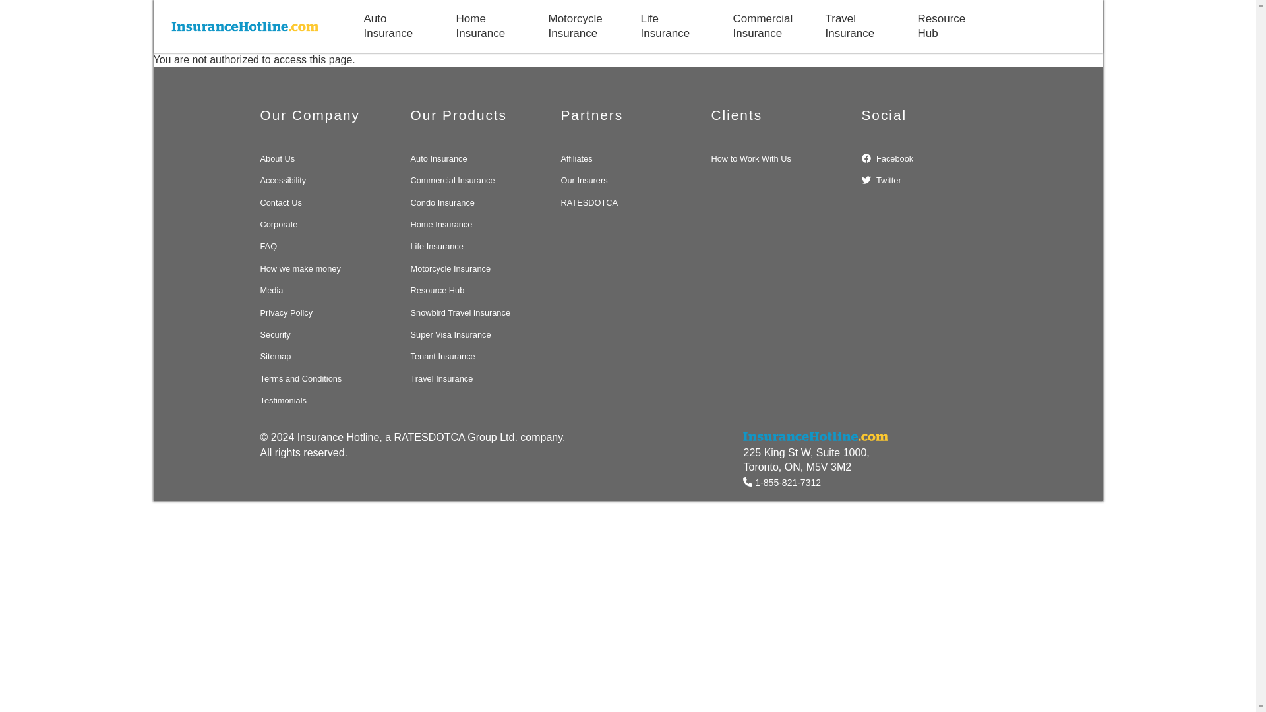  I want to click on Commercial Insurance, so click(762, 26).